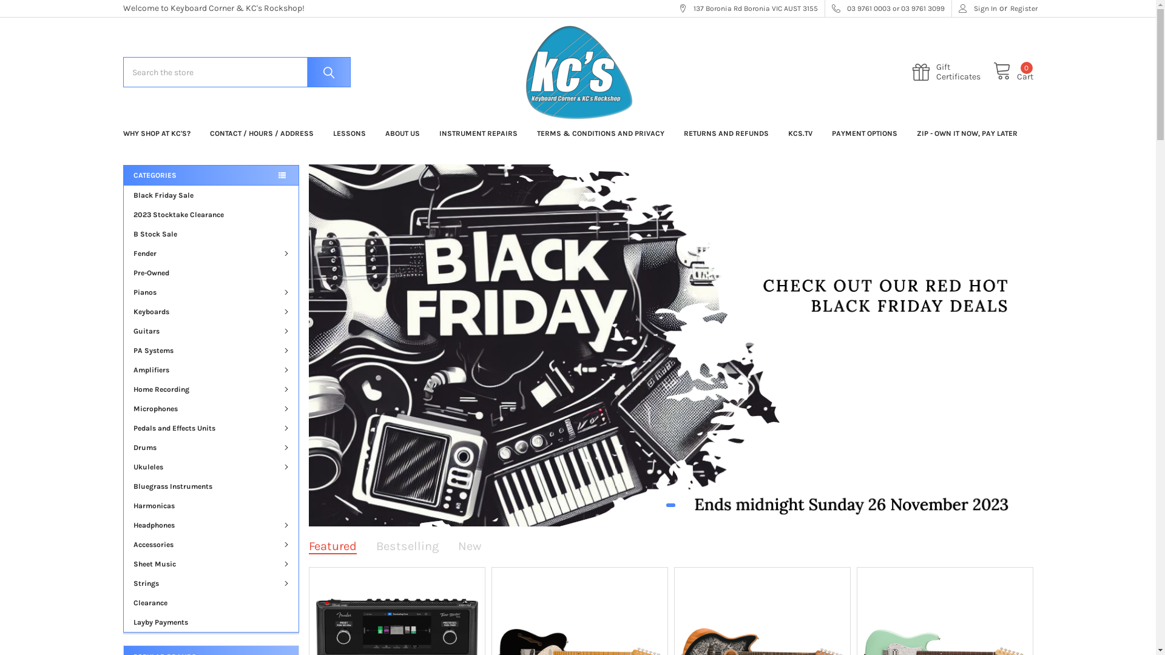  I want to click on Layby Payments, so click(211, 622).